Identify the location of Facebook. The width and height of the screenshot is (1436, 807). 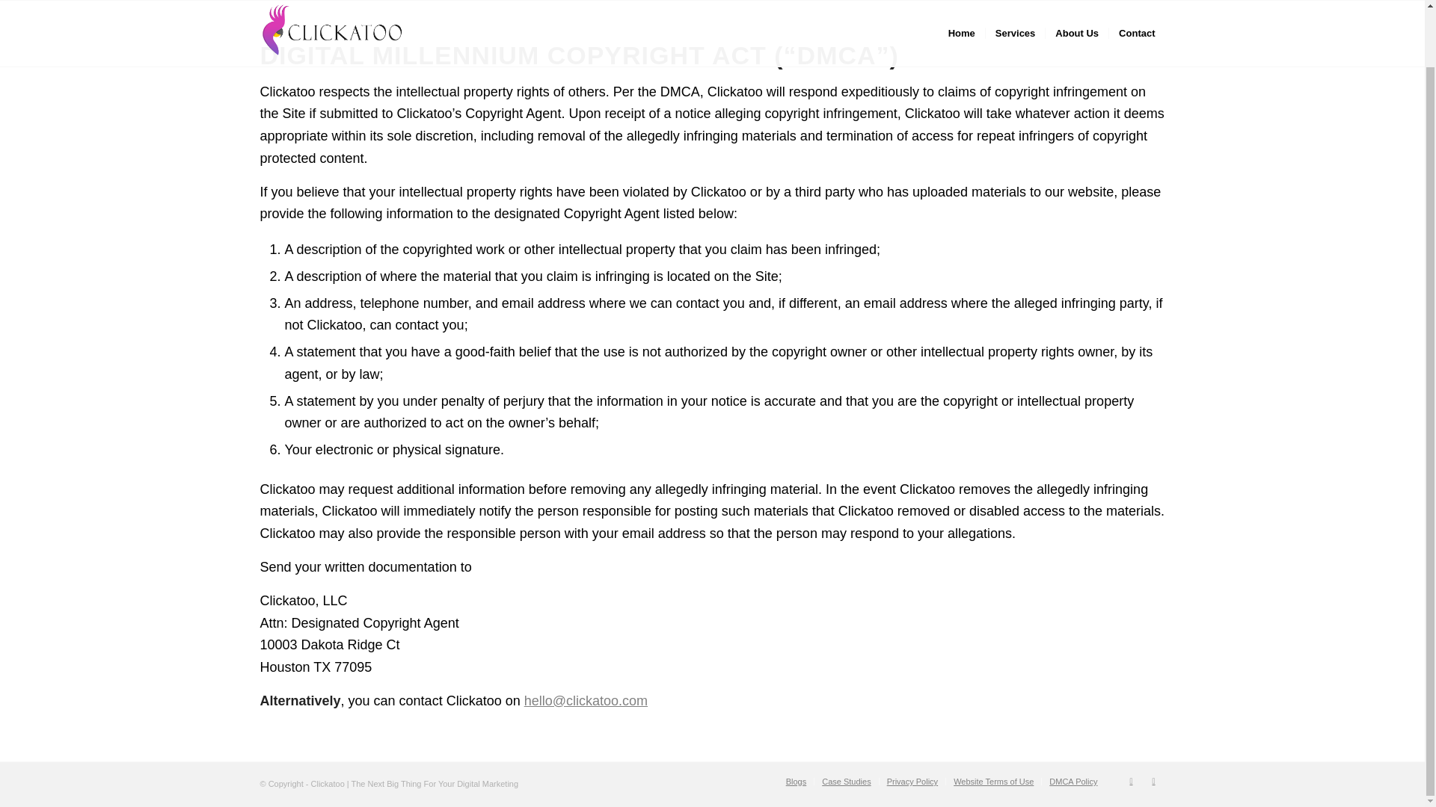
(1153, 780).